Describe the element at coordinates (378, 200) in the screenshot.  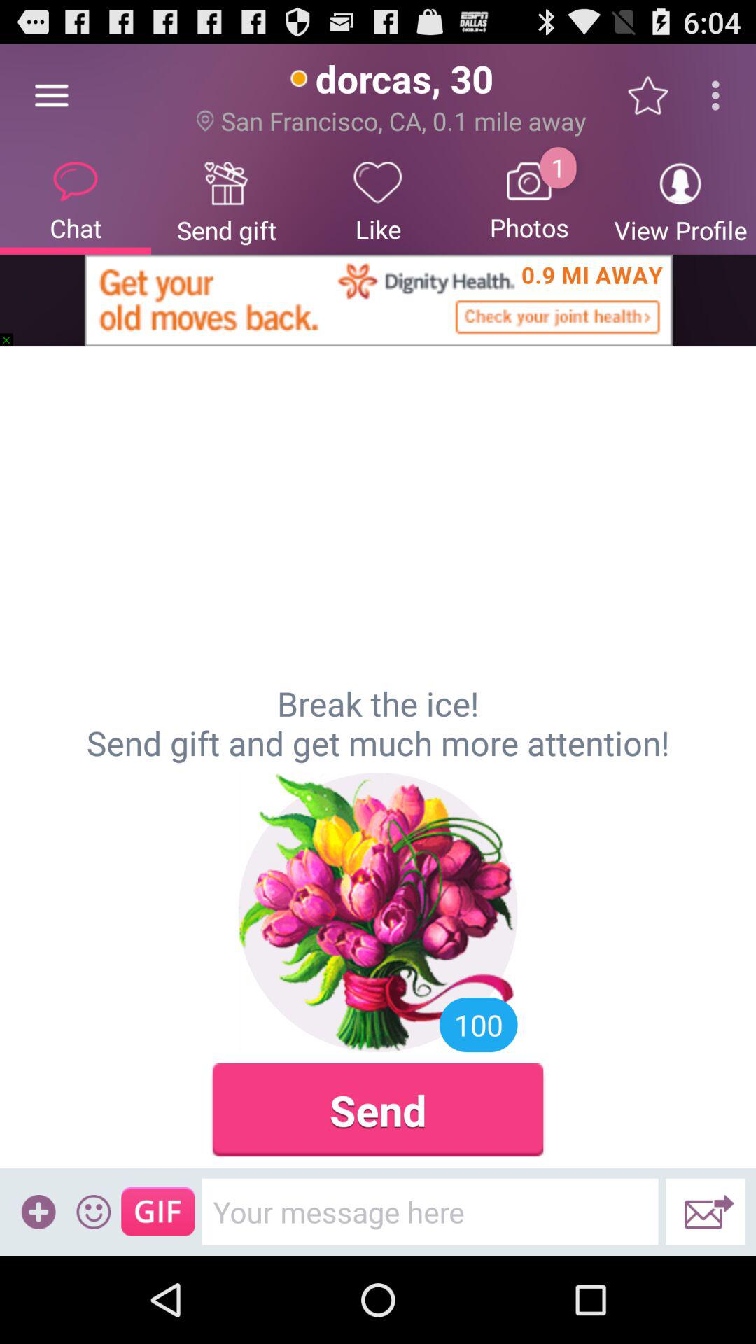
I see `click icon to the left of photos item` at that location.